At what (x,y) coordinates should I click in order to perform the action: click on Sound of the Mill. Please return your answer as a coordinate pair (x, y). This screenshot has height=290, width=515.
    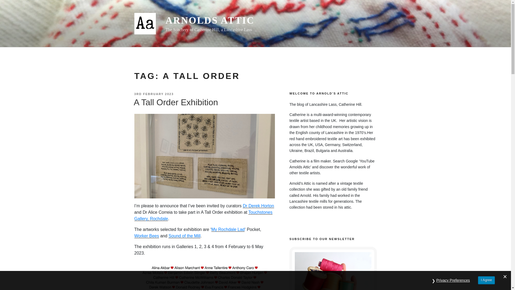
    Looking at the image, I should click on (184, 236).